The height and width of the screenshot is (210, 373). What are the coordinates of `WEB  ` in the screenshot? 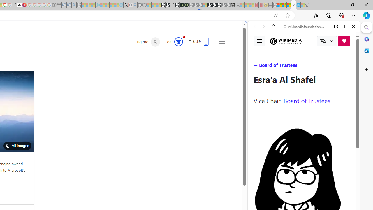 It's located at (257, 66).